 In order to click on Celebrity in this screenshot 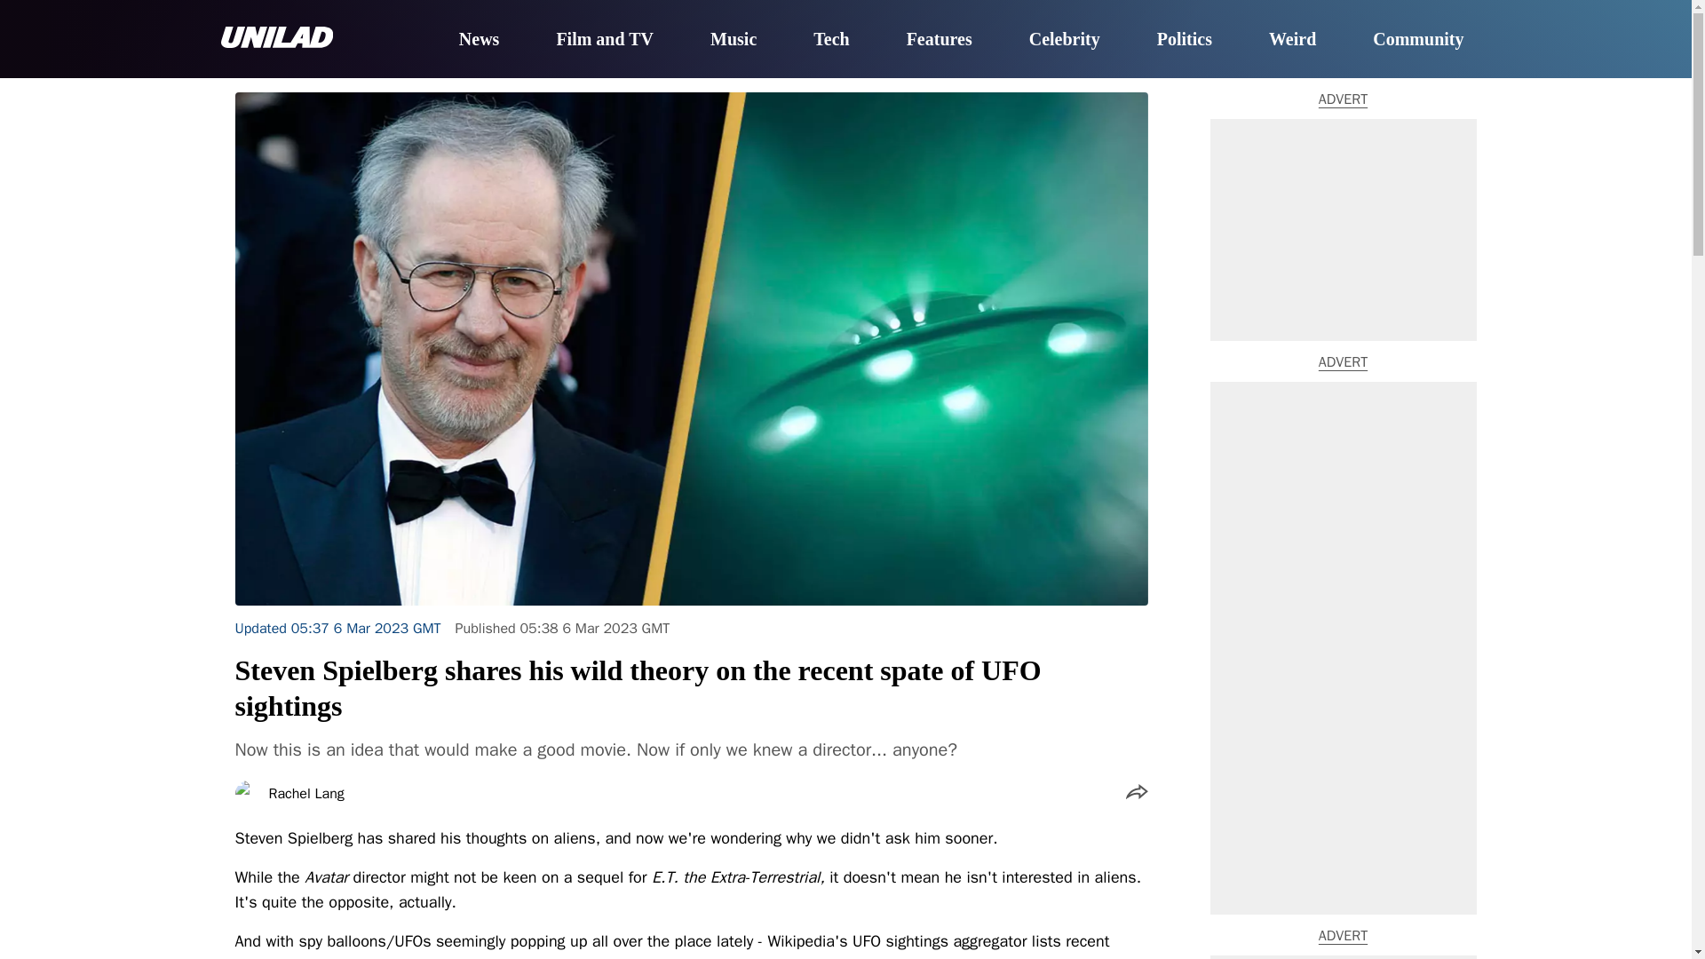, I will do `click(1064, 40)`.